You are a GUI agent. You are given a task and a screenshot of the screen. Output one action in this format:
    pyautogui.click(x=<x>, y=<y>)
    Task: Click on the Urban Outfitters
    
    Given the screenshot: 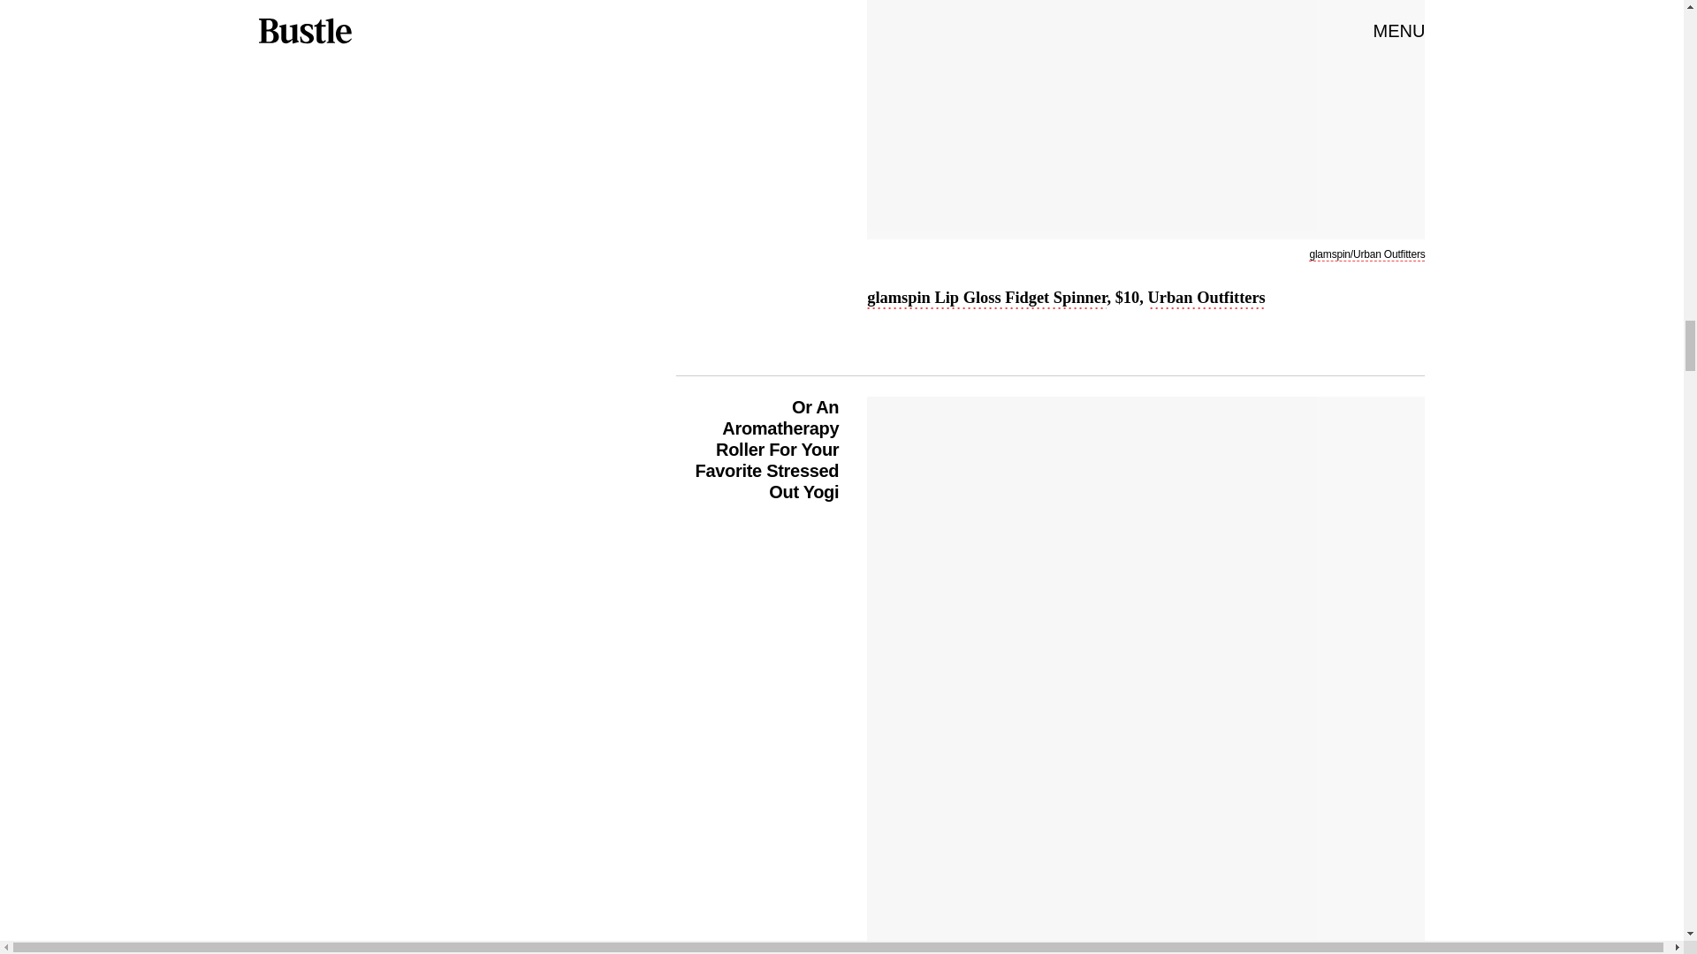 What is the action you would take?
    pyautogui.click(x=1206, y=299)
    